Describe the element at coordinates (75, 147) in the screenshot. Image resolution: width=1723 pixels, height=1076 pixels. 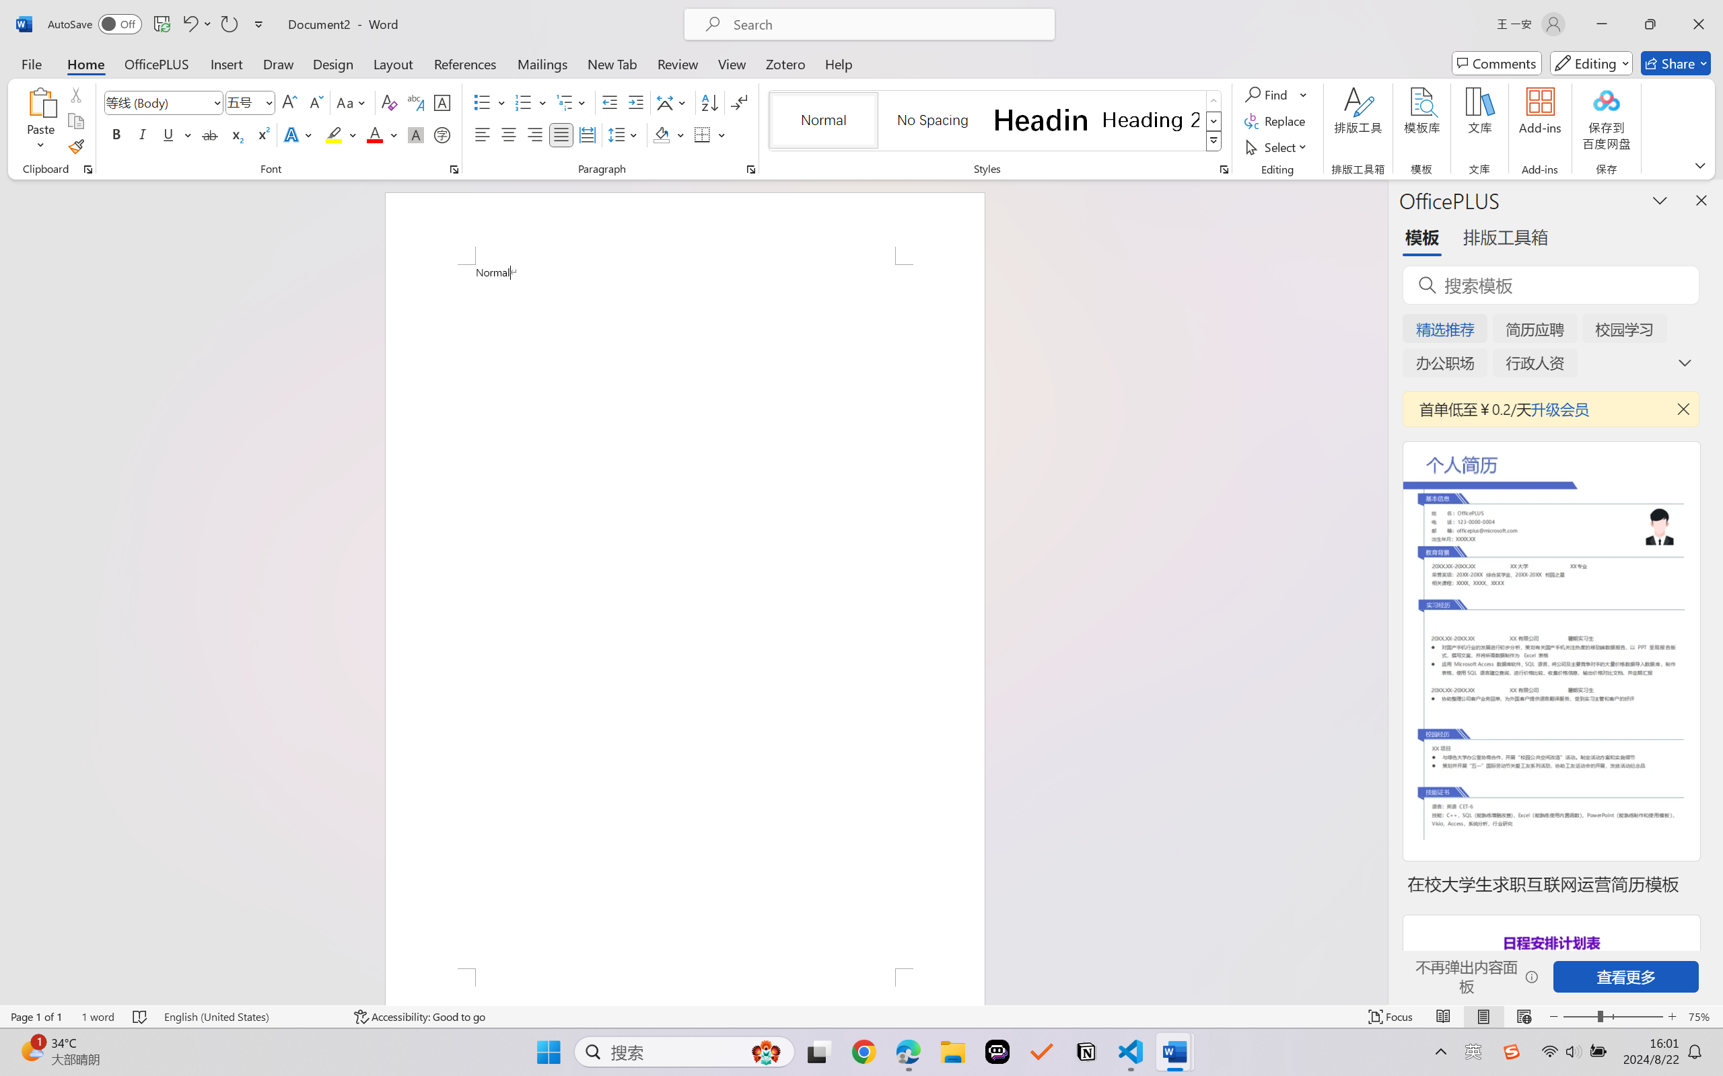
I see `Format Painter` at that location.